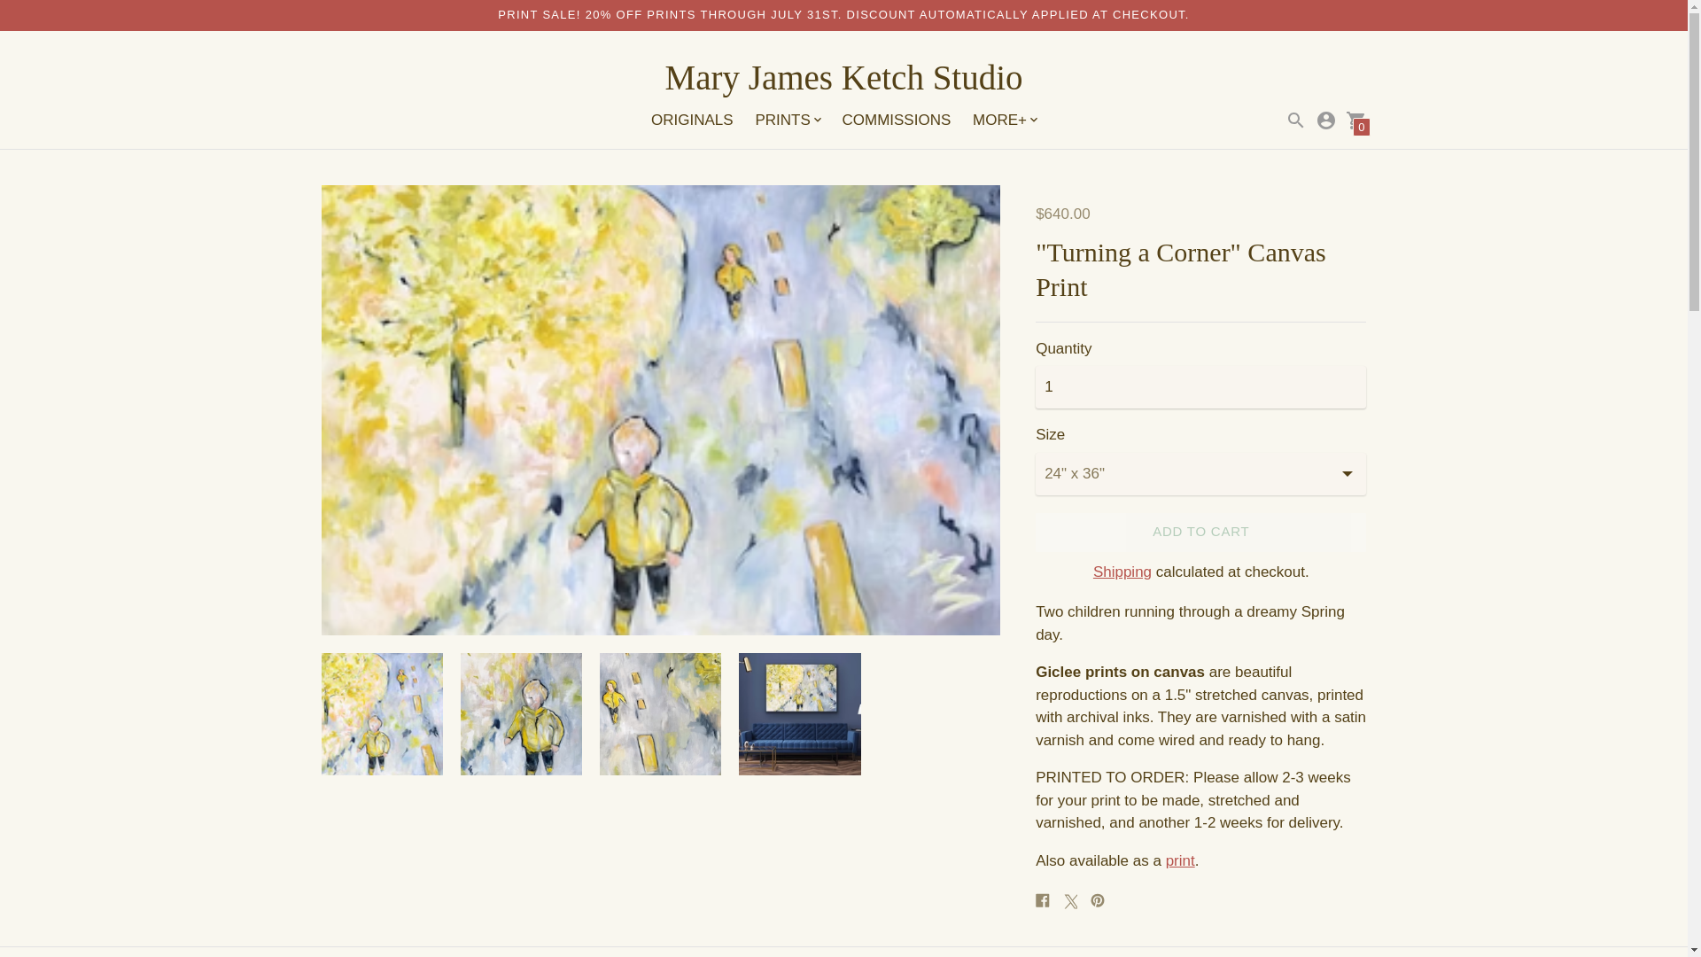  What do you see at coordinates (1200, 386) in the screenshot?
I see `1` at bounding box center [1200, 386].